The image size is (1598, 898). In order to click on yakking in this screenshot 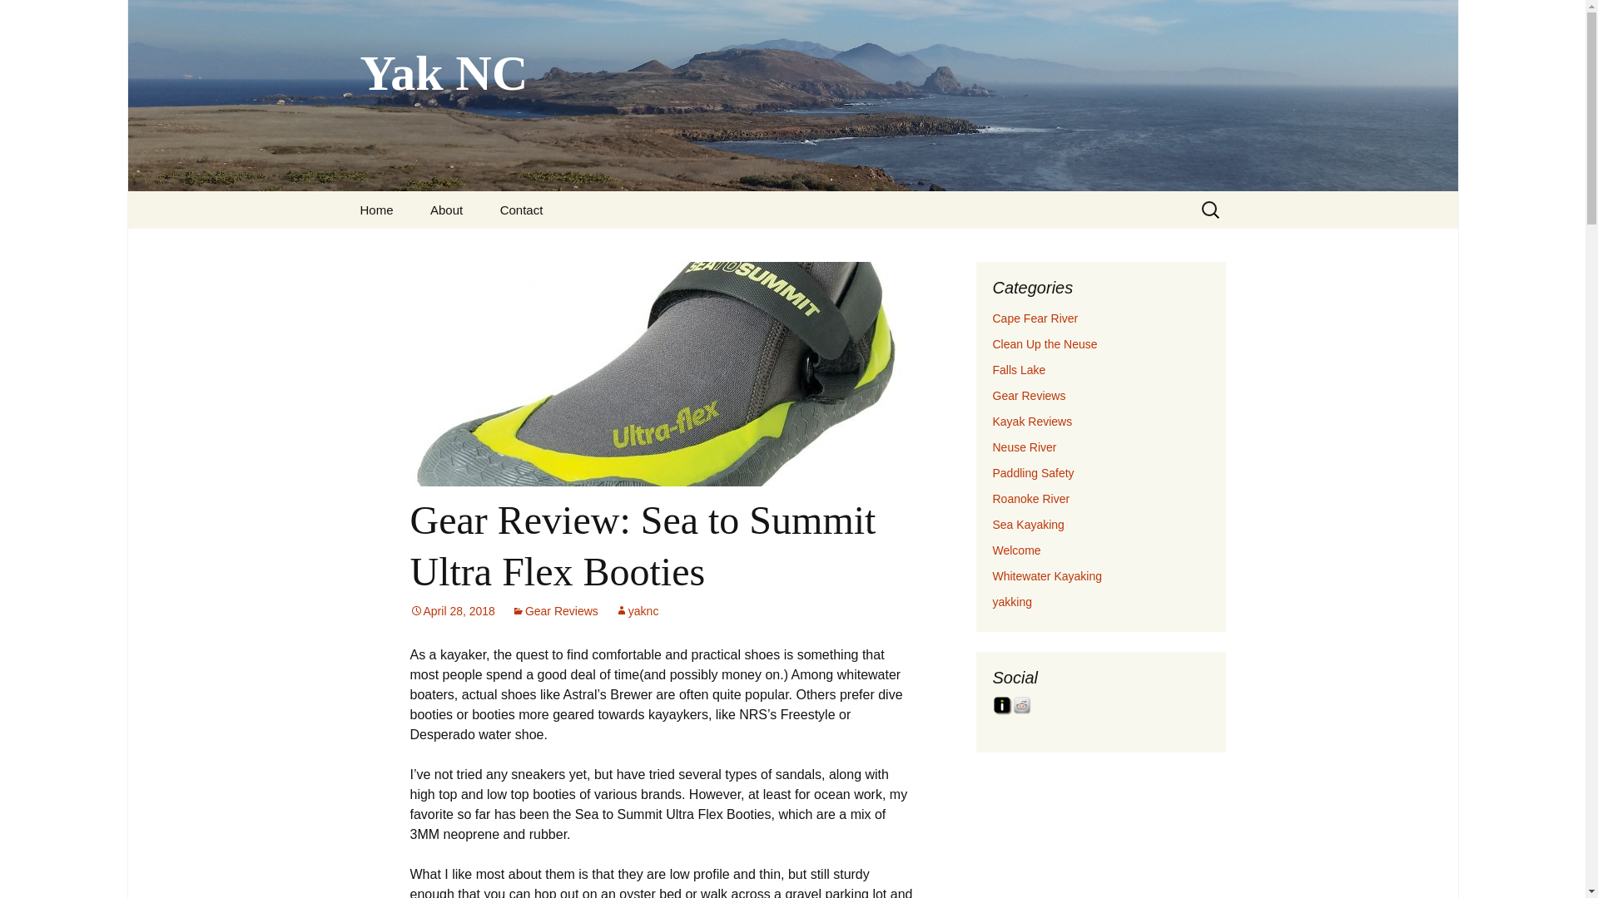, I will do `click(1011, 602)`.